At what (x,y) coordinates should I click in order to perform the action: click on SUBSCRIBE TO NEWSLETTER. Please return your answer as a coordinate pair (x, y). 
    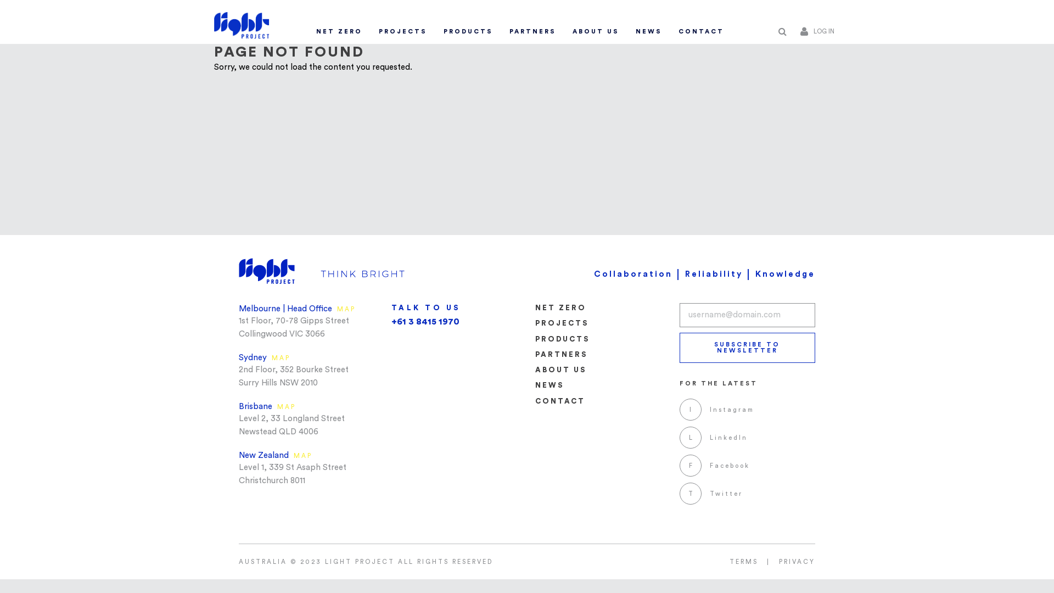
    Looking at the image, I should click on (748, 348).